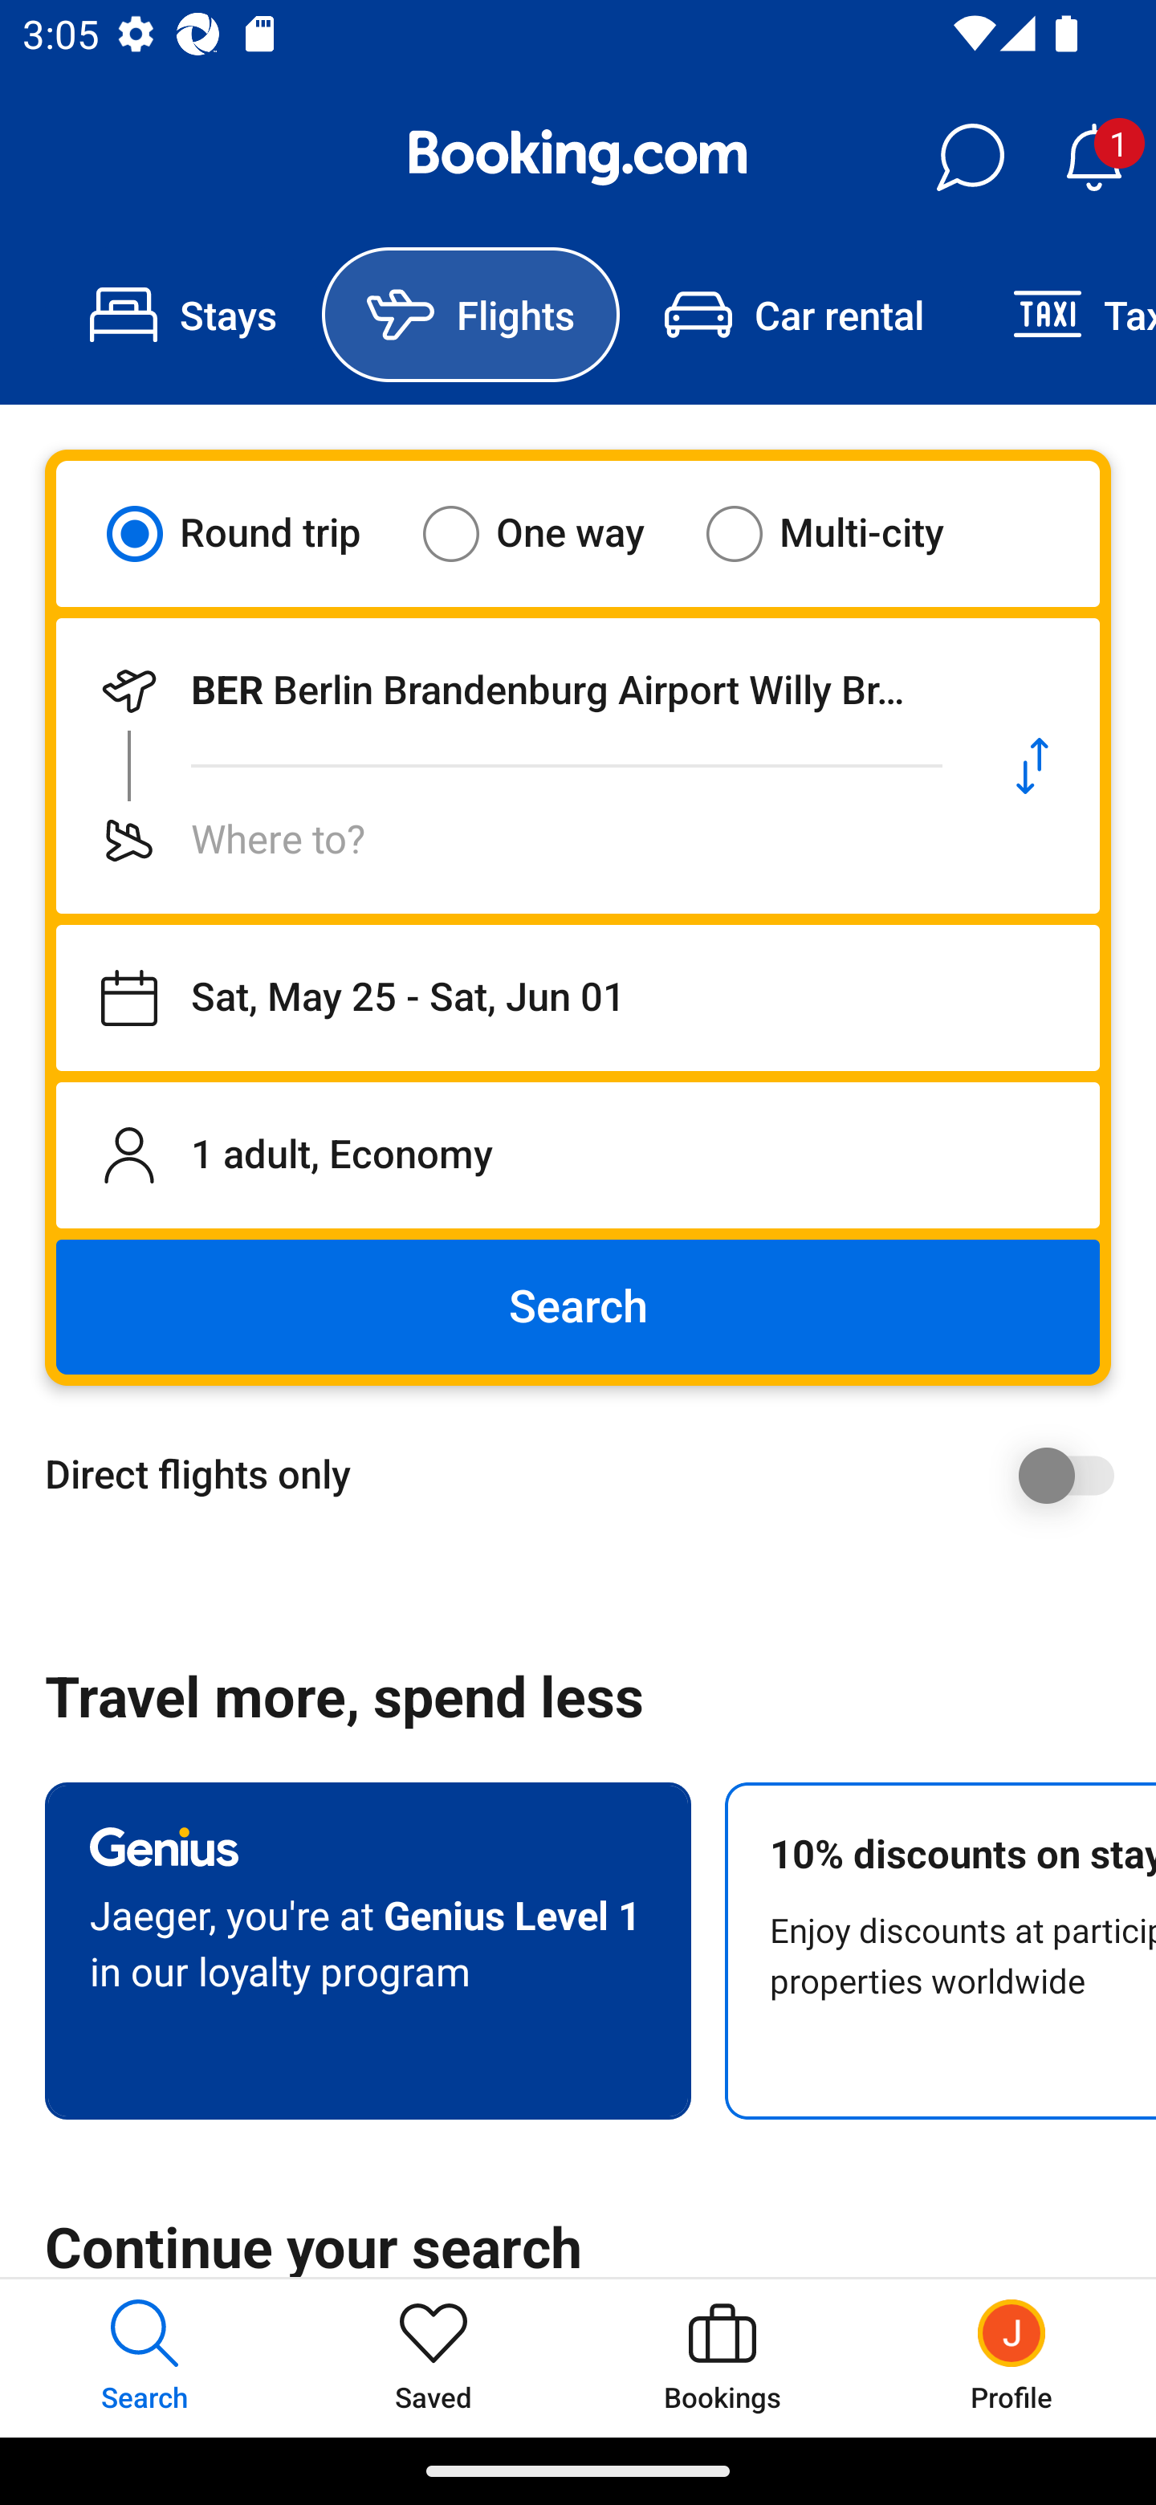  Describe the element at coordinates (1032, 766) in the screenshot. I see `Swap departure location and destination` at that location.